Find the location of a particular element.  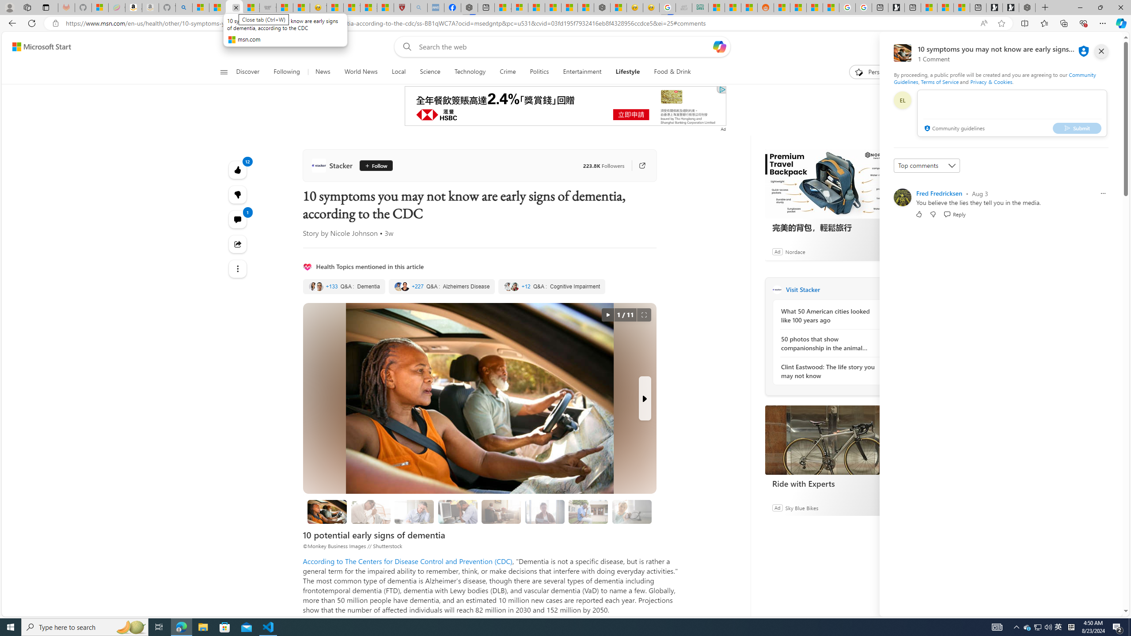

Following is located at coordinates (286, 72).